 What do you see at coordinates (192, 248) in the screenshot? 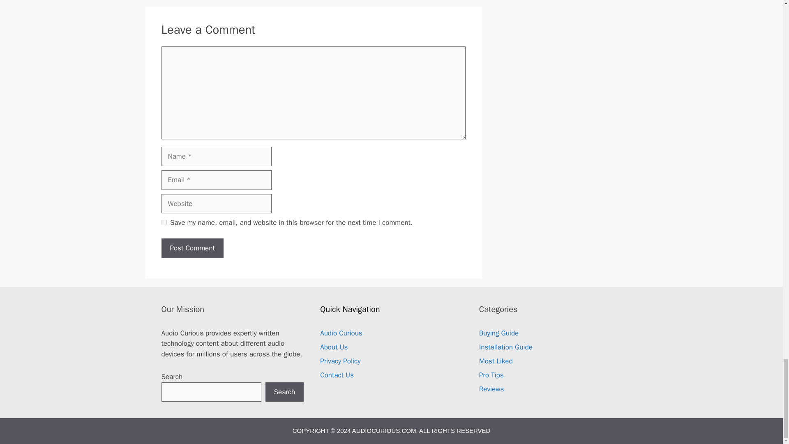
I see `Post Comment` at bounding box center [192, 248].